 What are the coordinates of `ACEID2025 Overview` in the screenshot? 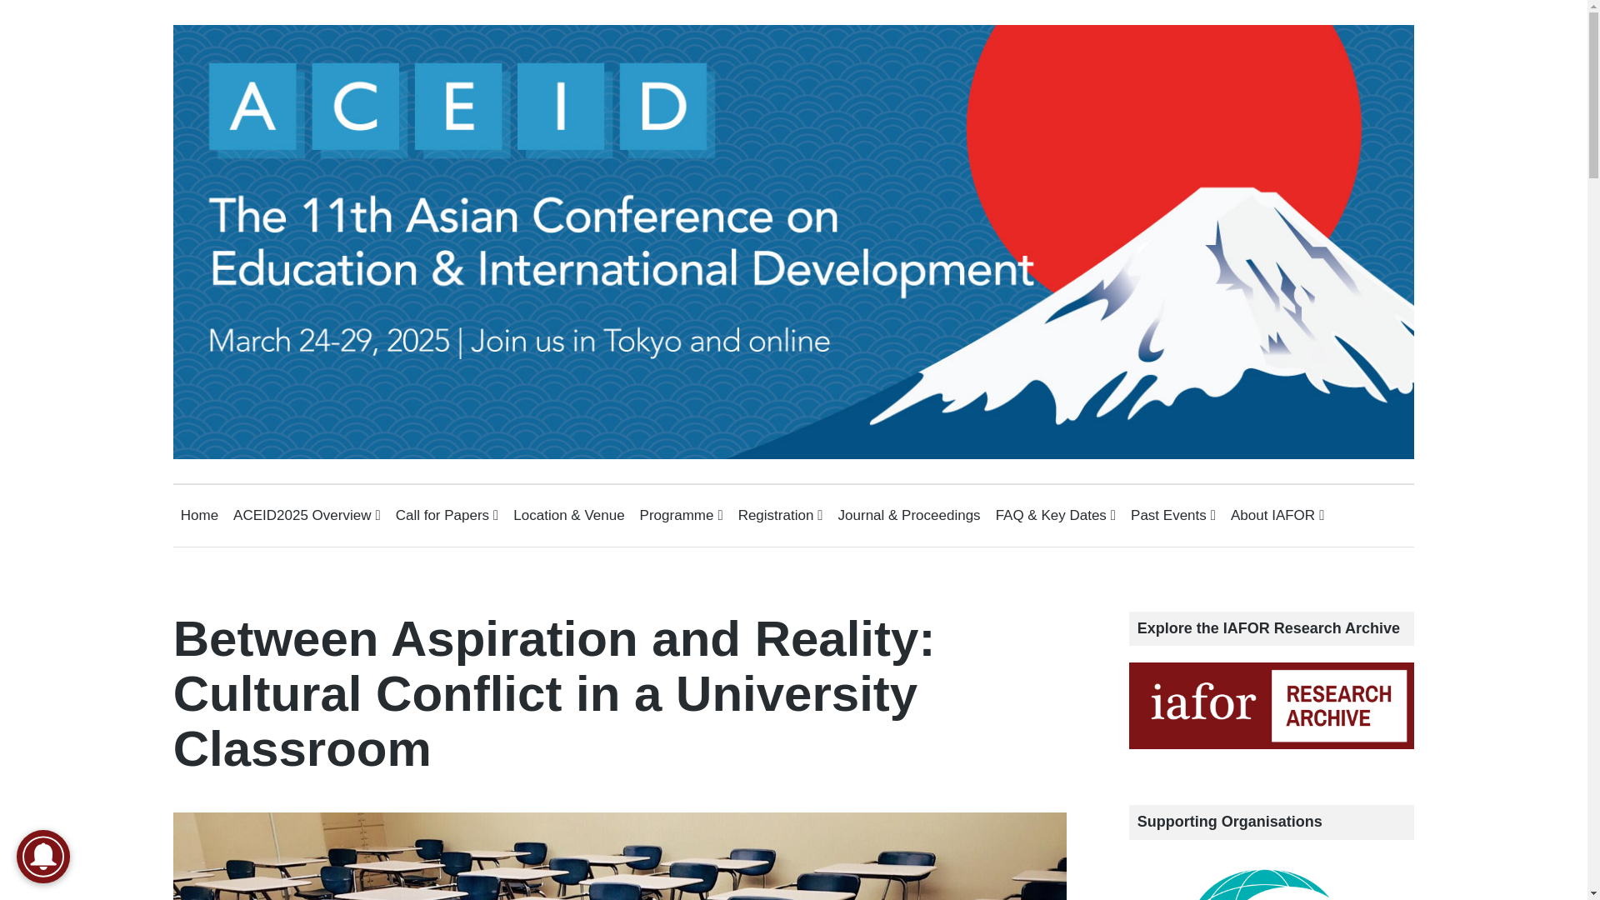 It's located at (307, 515).